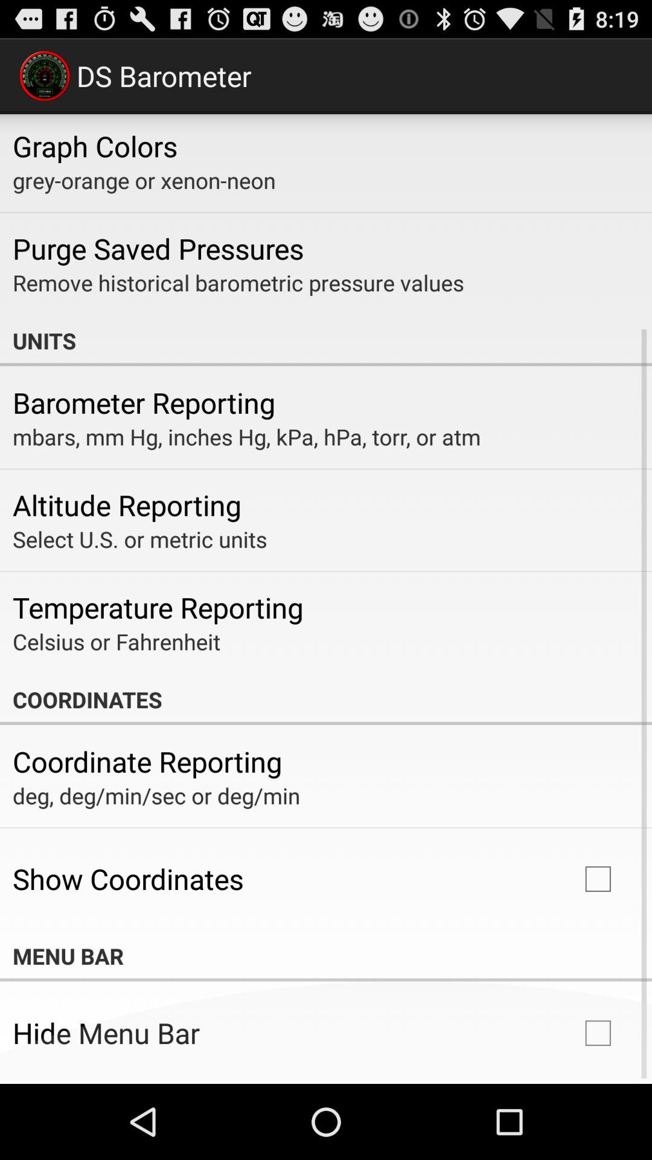 Image resolution: width=652 pixels, height=1160 pixels. Describe the element at coordinates (144, 402) in the screenshot. I see `flip to the barometer reporting` at that location.